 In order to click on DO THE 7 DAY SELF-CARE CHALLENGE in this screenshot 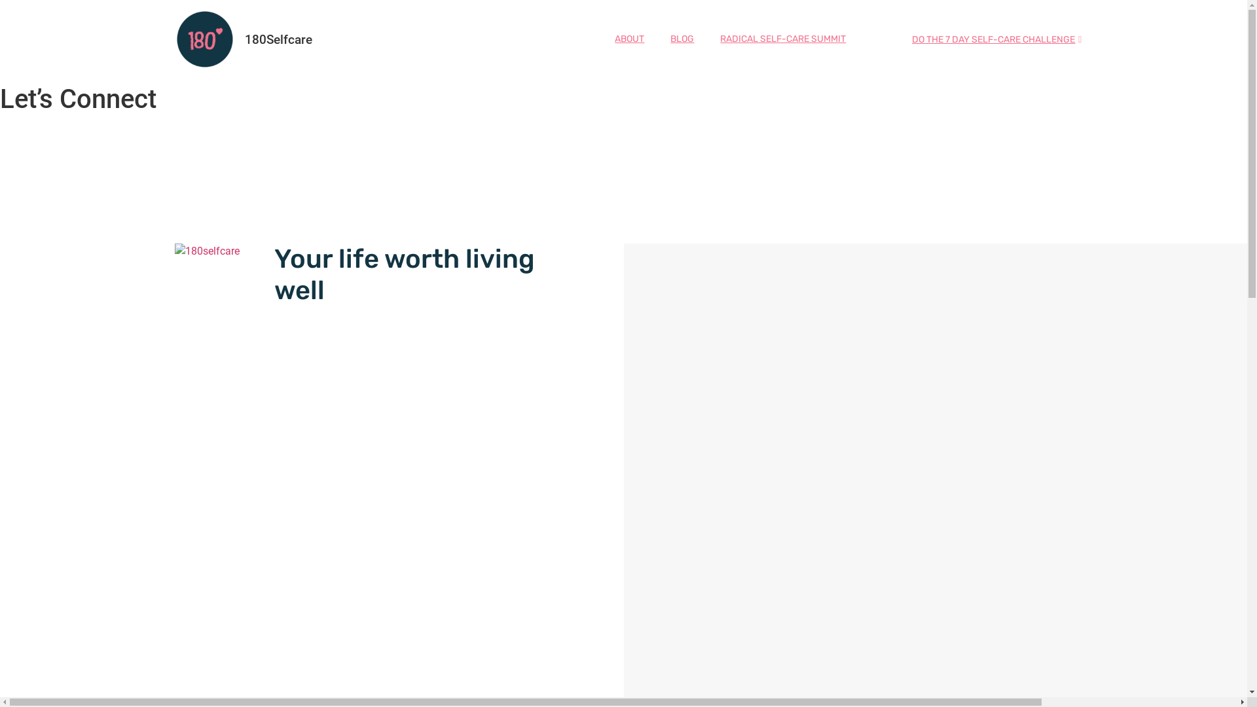, I will do `click(996, 41)`.